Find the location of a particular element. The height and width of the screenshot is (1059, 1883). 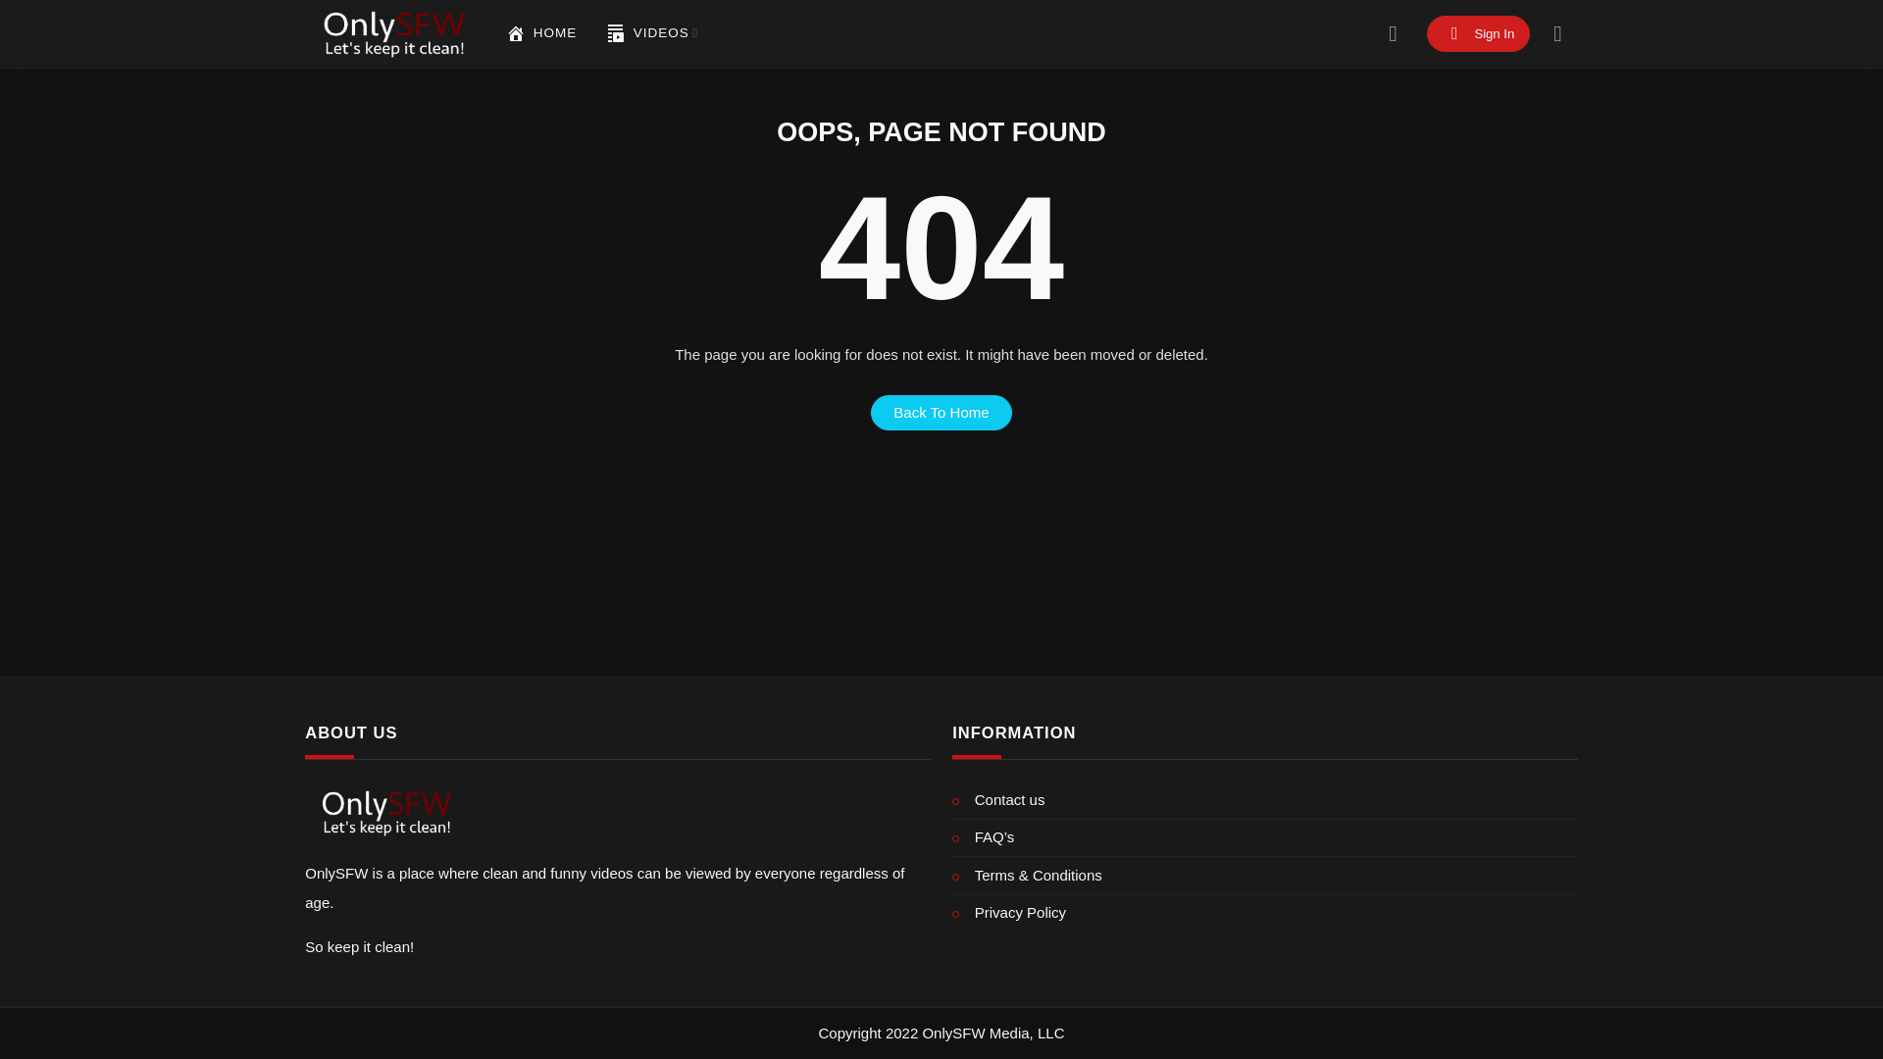

Back To Home is located at coordinates (941, 412).